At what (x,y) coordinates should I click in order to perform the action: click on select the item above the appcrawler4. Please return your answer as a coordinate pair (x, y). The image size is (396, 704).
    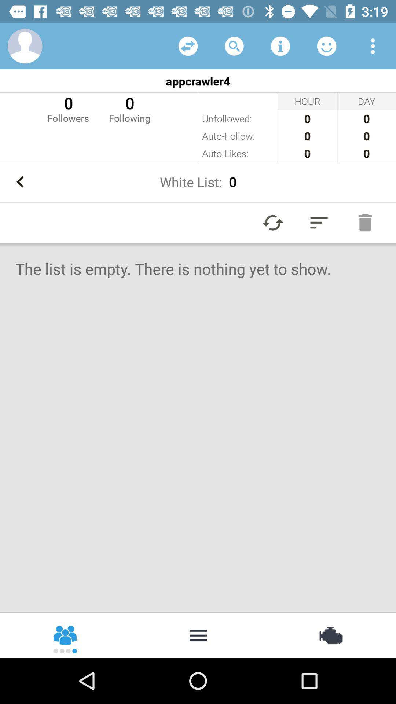
    Looking at the image, I should click on (326, 46).